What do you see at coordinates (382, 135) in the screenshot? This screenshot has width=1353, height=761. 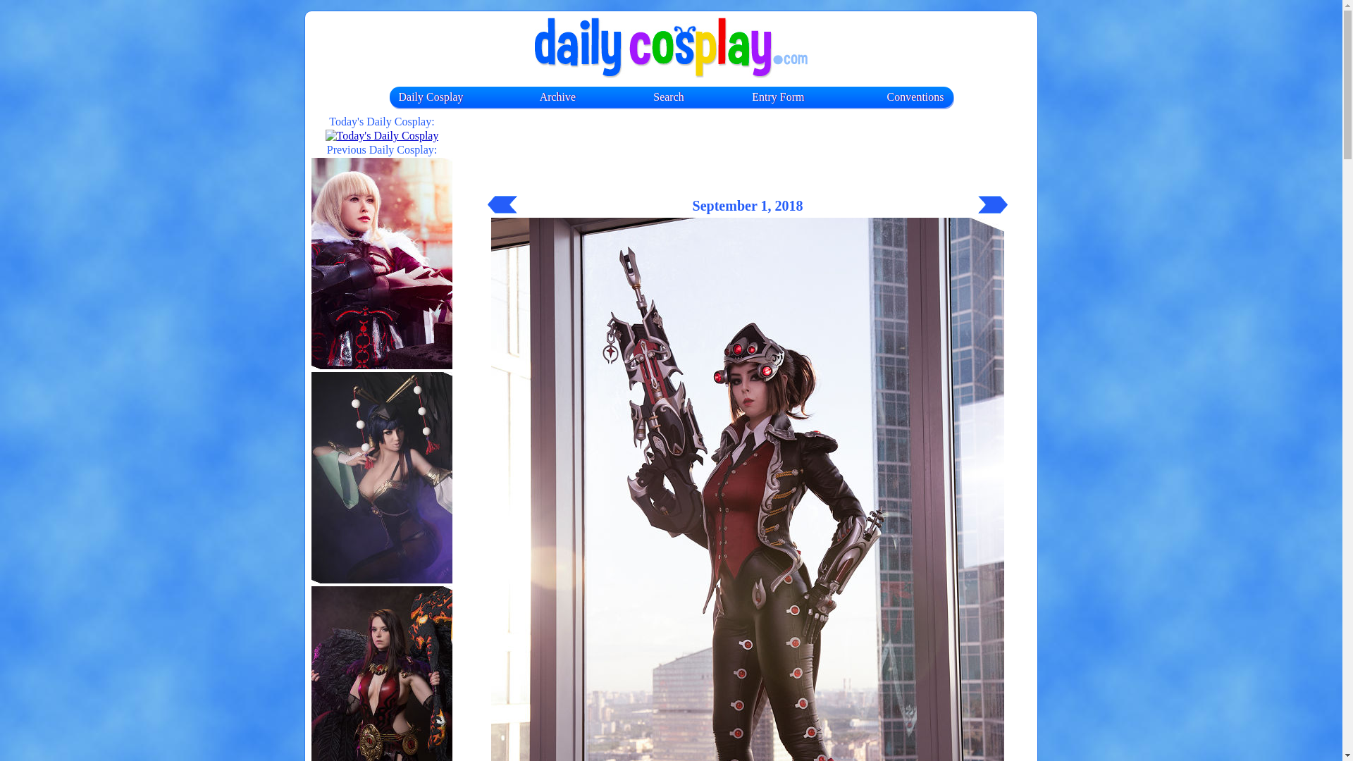 I see `Today's Daily Cosplay` at bounding box center [382, 135].